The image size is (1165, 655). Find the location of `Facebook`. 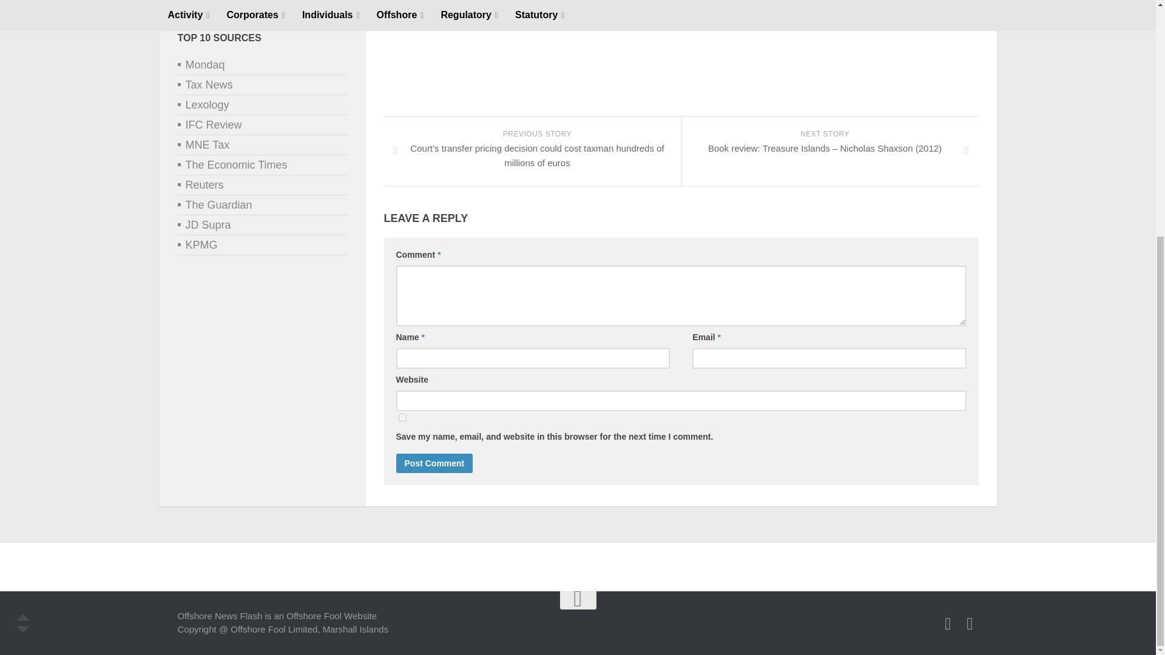

Facebook is located at coordinates (948, 624).